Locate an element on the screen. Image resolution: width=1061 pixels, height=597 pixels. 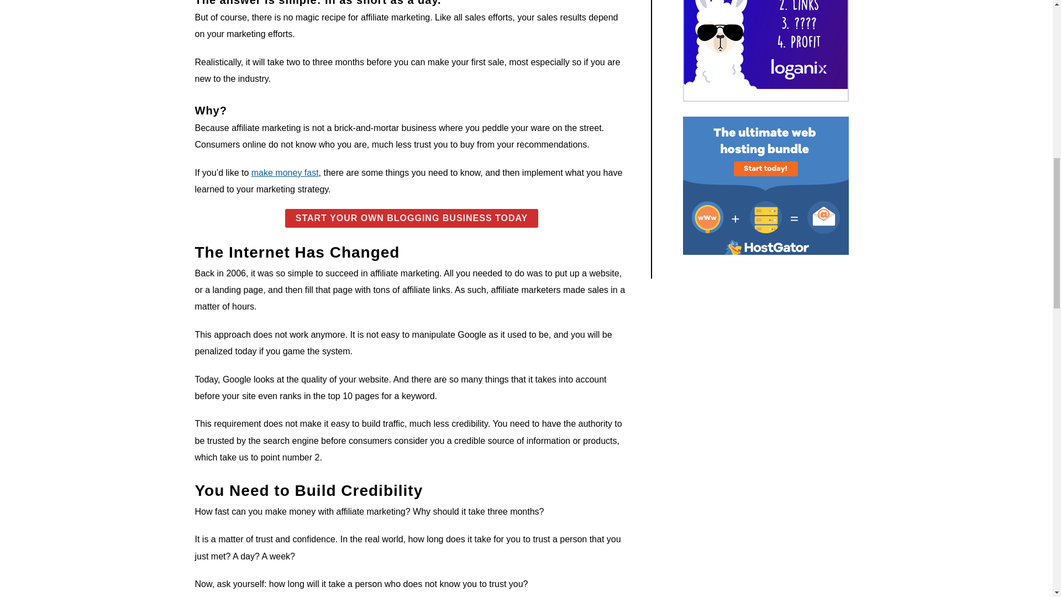
START YOUR OWN BLOGGING BUSINESS TODAY is located at coordinates (412, 218).